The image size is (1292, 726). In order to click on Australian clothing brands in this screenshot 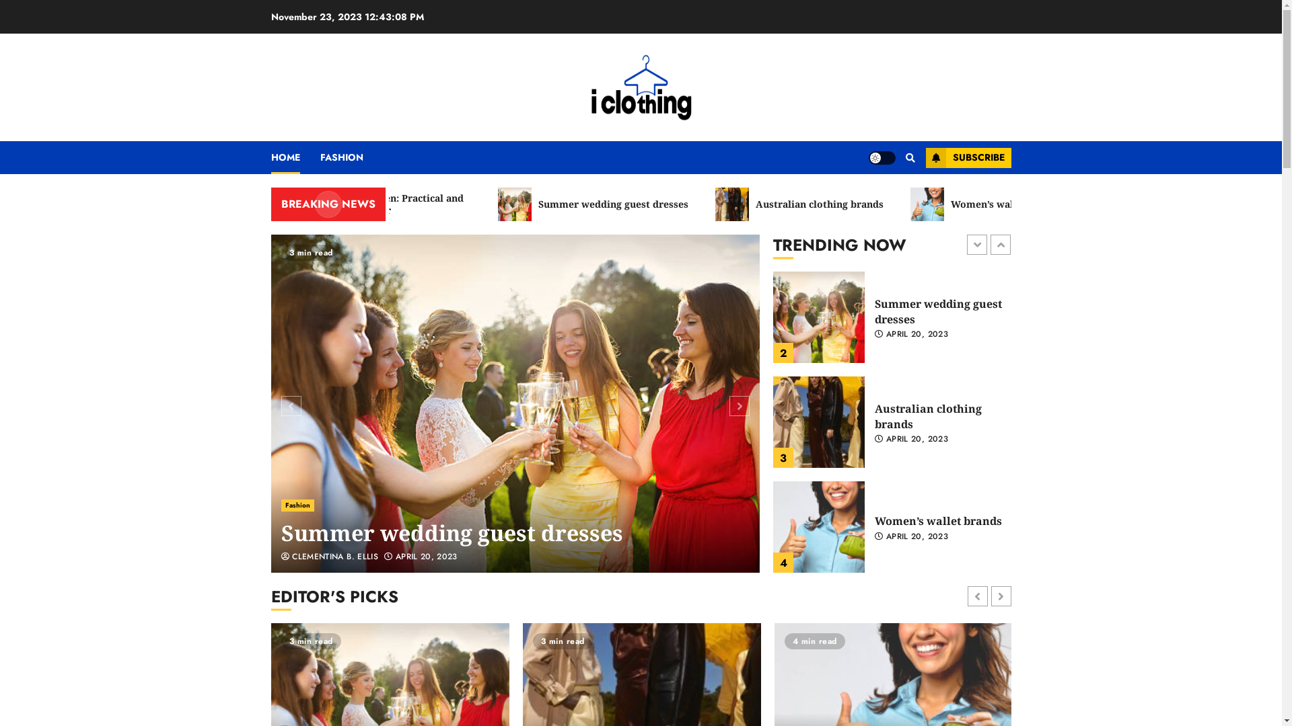, I will do `click(853, 204)`.